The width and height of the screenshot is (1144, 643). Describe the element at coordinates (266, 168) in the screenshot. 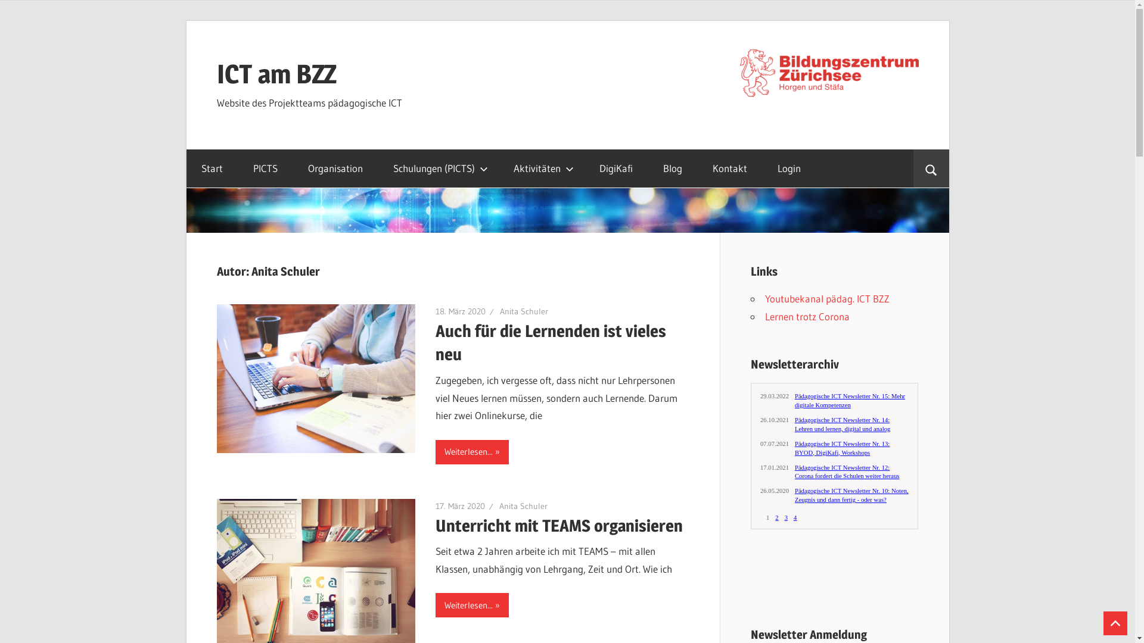

I see `PICTS` at that location.